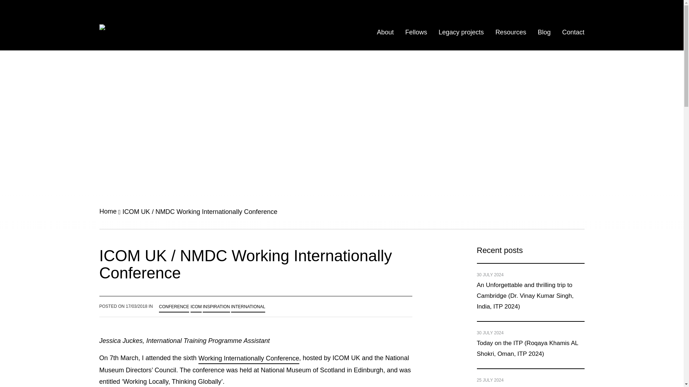  I want to click on Working Internationally Conference, so click(248, 358).